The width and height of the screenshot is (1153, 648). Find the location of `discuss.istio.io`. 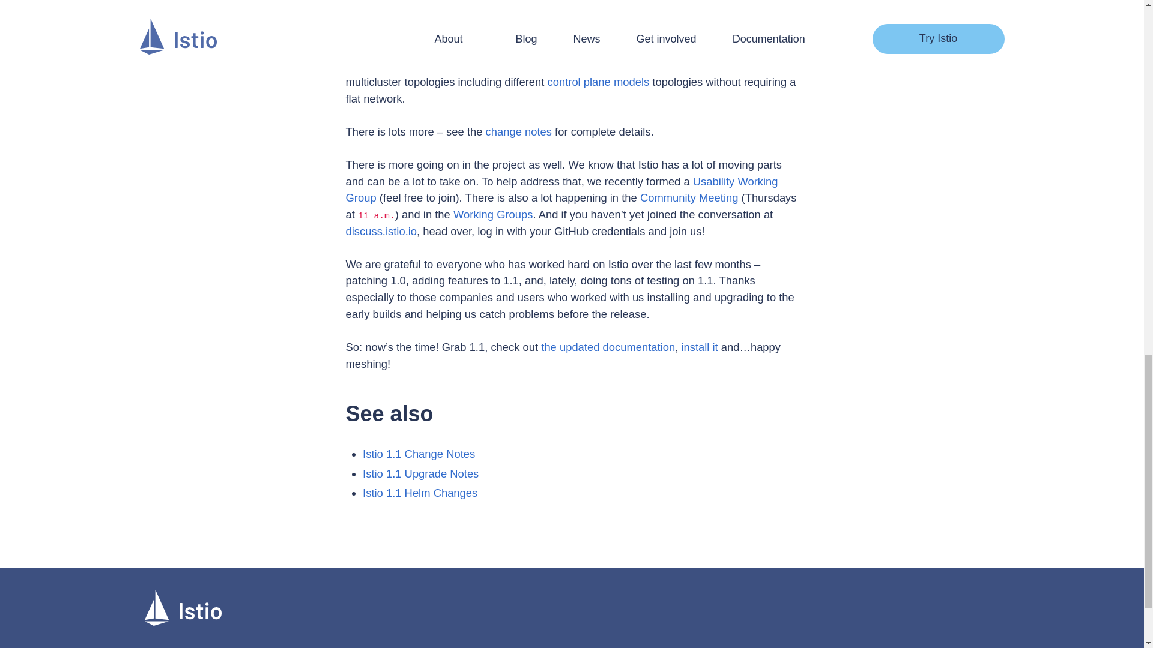

discuss.istio.io is located at coordinates (382, 231).